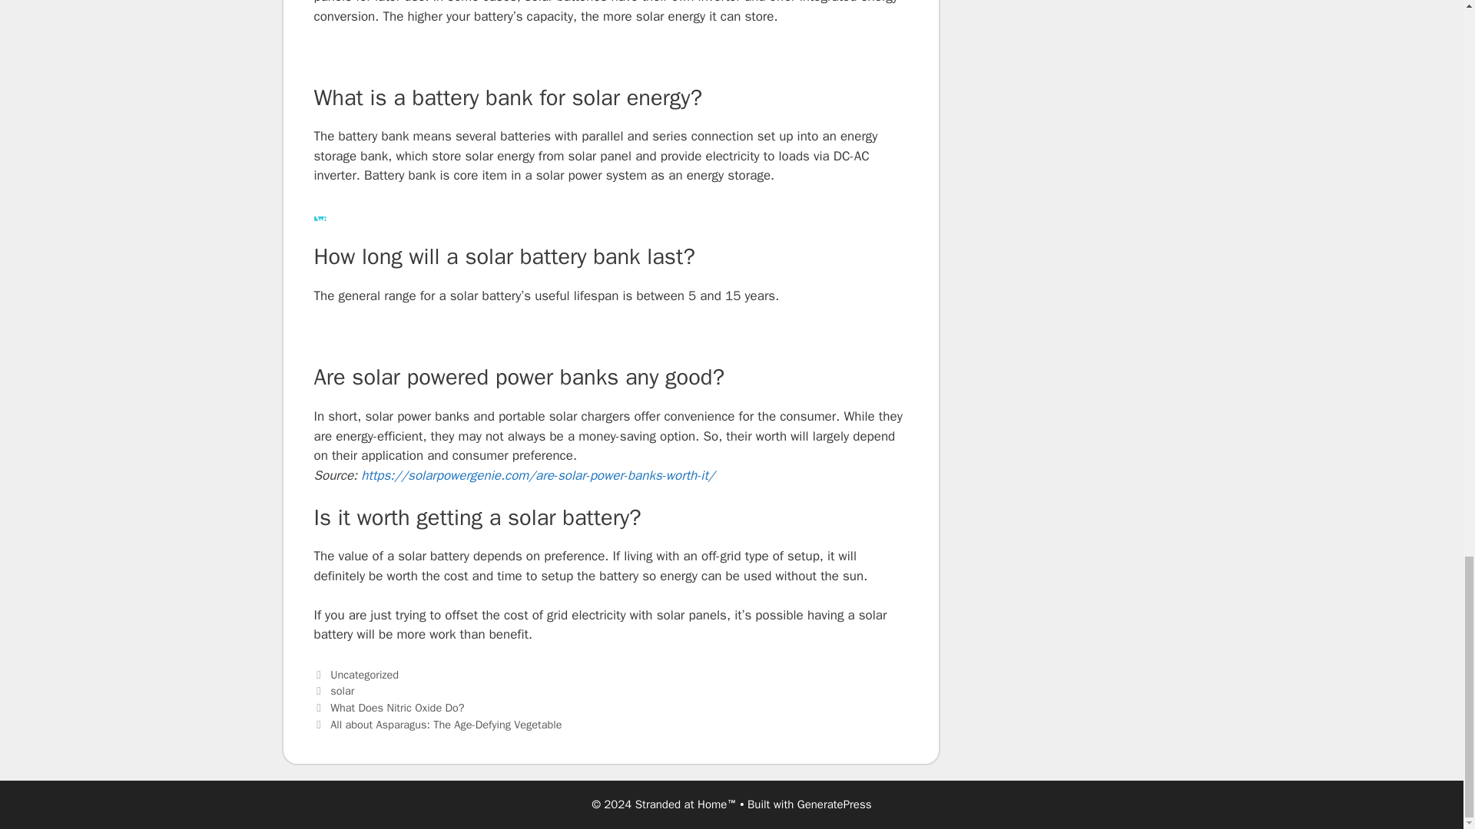 The image size is (1475, 829). What do you see at coordinates (342, 691) in the screenshot?
I see `solar` at bounding box center [342, 691].